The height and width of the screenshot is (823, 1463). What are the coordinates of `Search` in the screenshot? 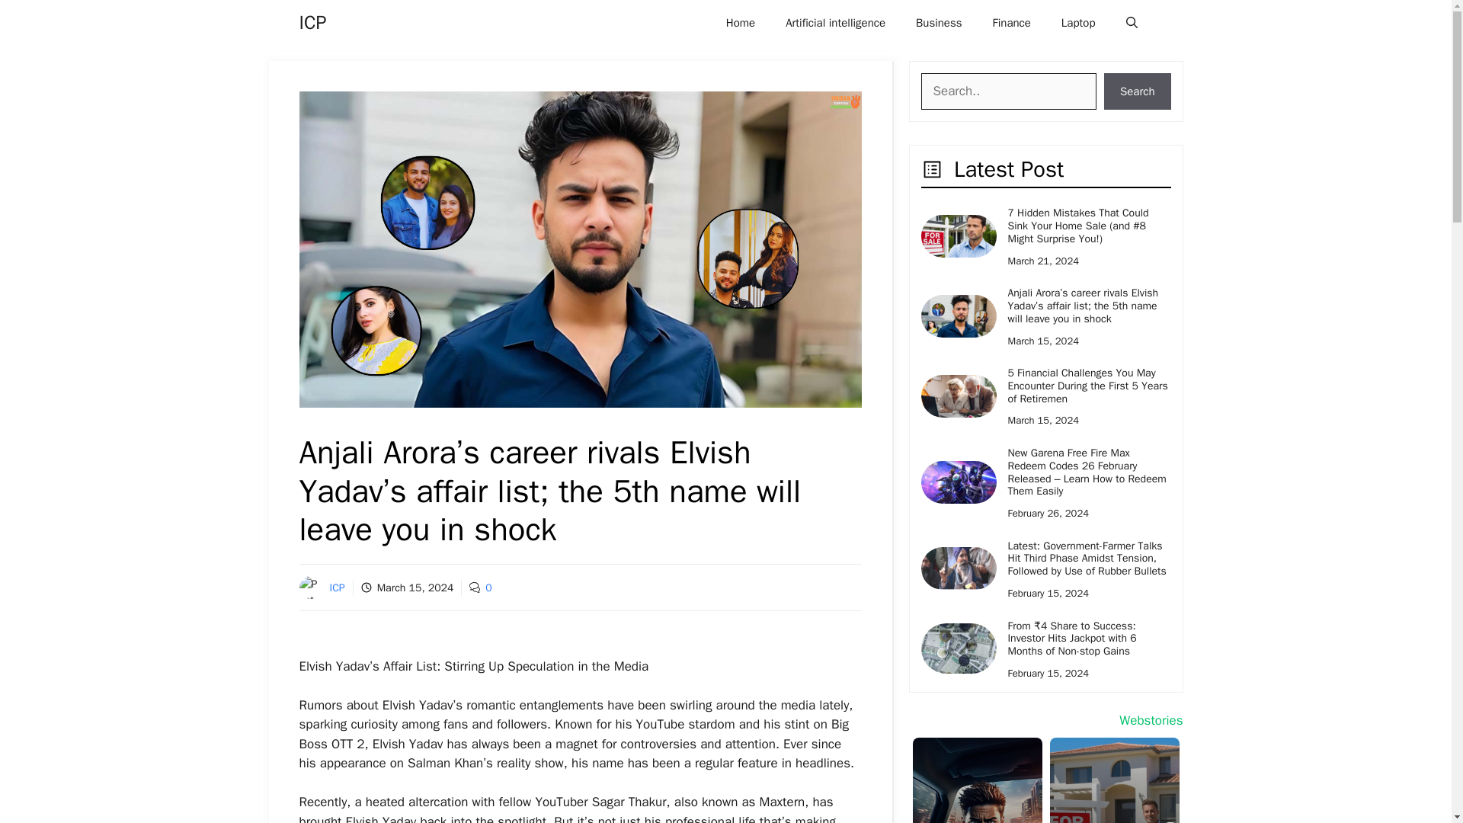 It's located at (1138, 91).